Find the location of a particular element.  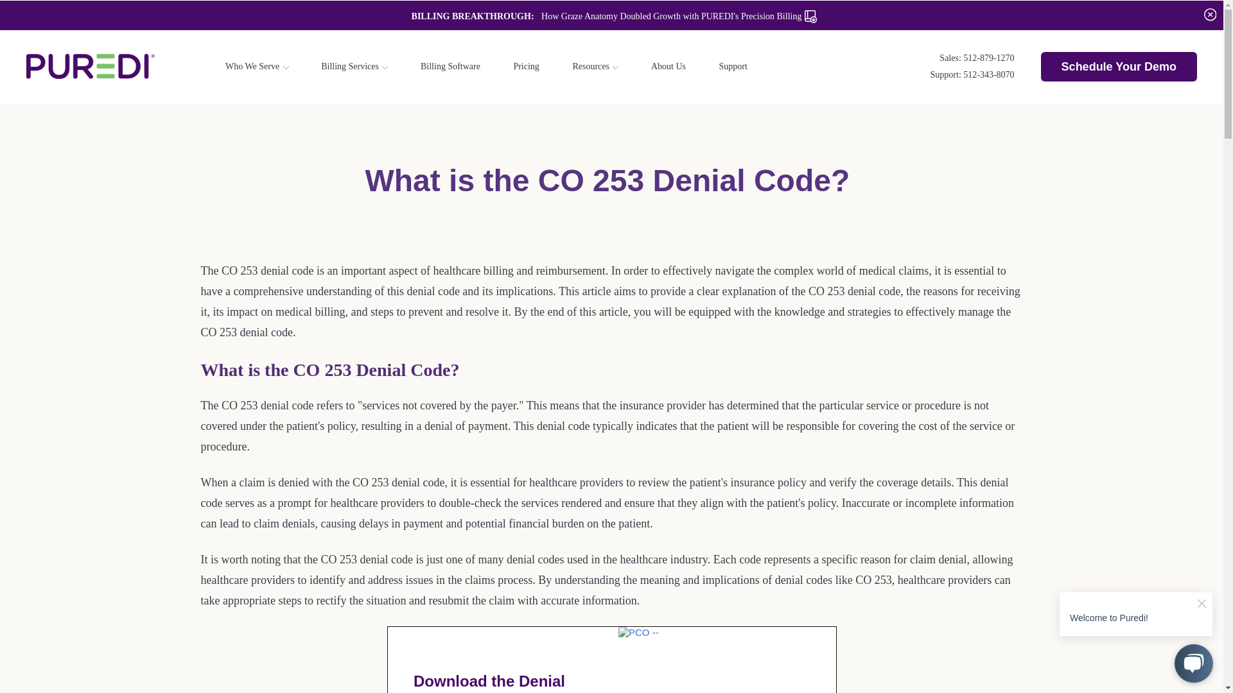

BILLING BREAKTHROUGH: is located at coordinates (470, 17).